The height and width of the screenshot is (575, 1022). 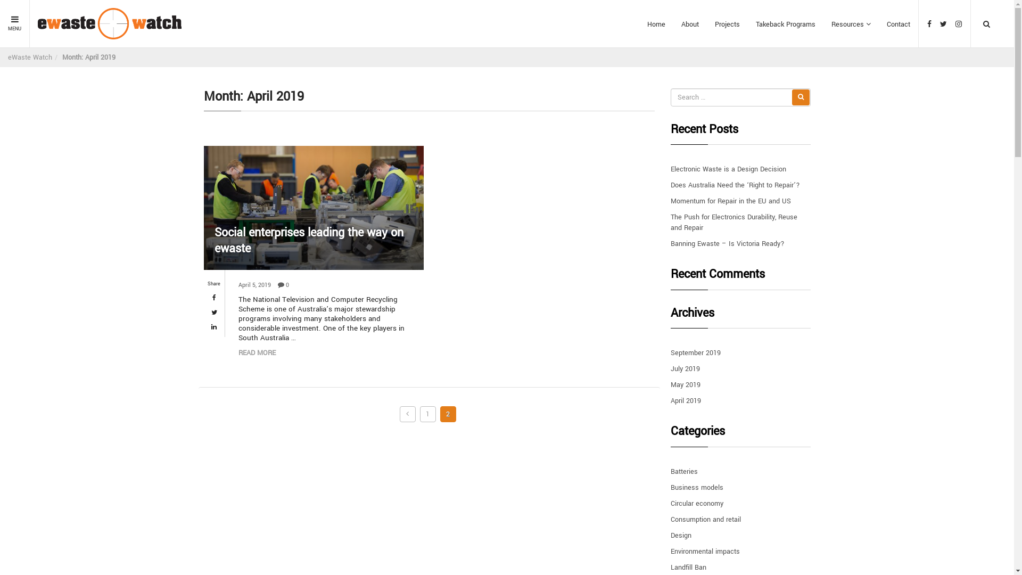 I want to click on Projects, so click(x=727, y=24).